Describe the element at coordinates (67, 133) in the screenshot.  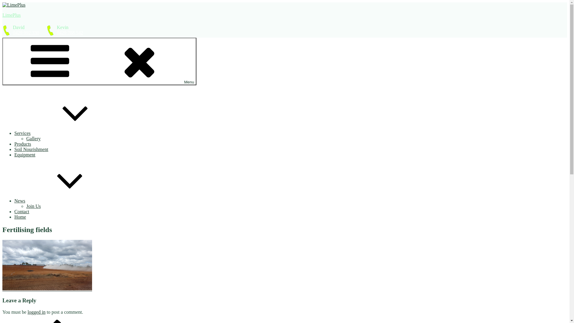
I see `Services` at that location.